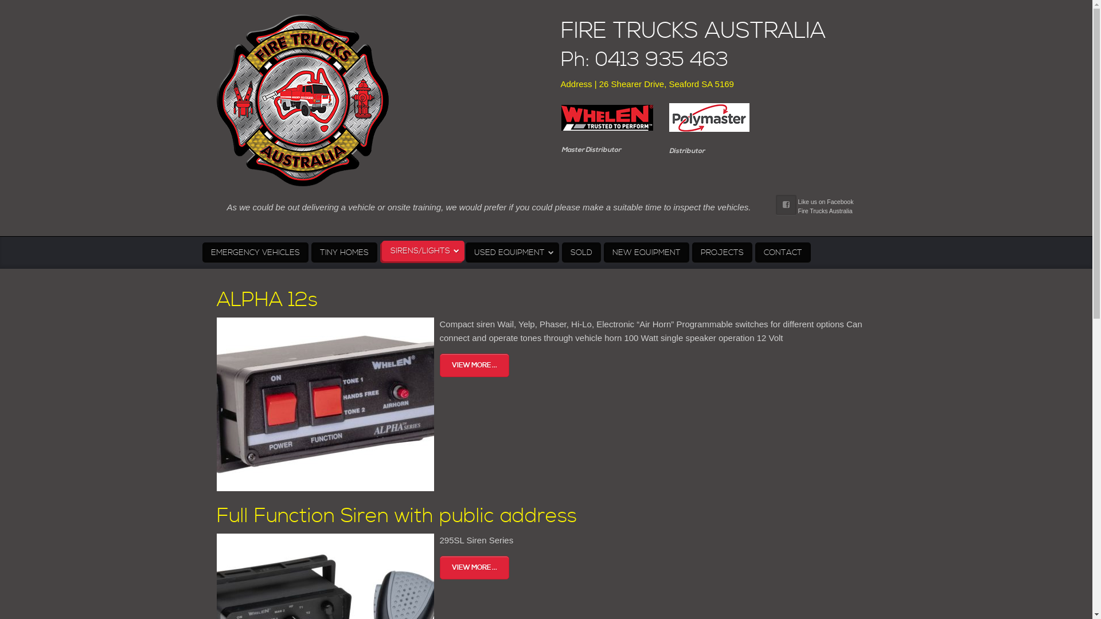 The image size is (1101, 619). Describe the element at coordinates (267, 300) in the screenshot. I see `ALPHA 12s` at that location.